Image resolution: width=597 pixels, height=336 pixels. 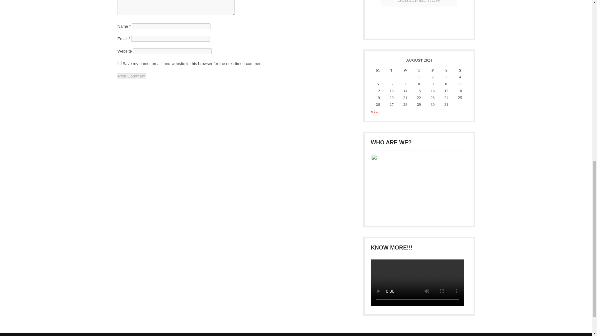 What do you see at coordinates (391, 70) in the screenshot?
I see `Tuesday` at bounding box center [391, 70].